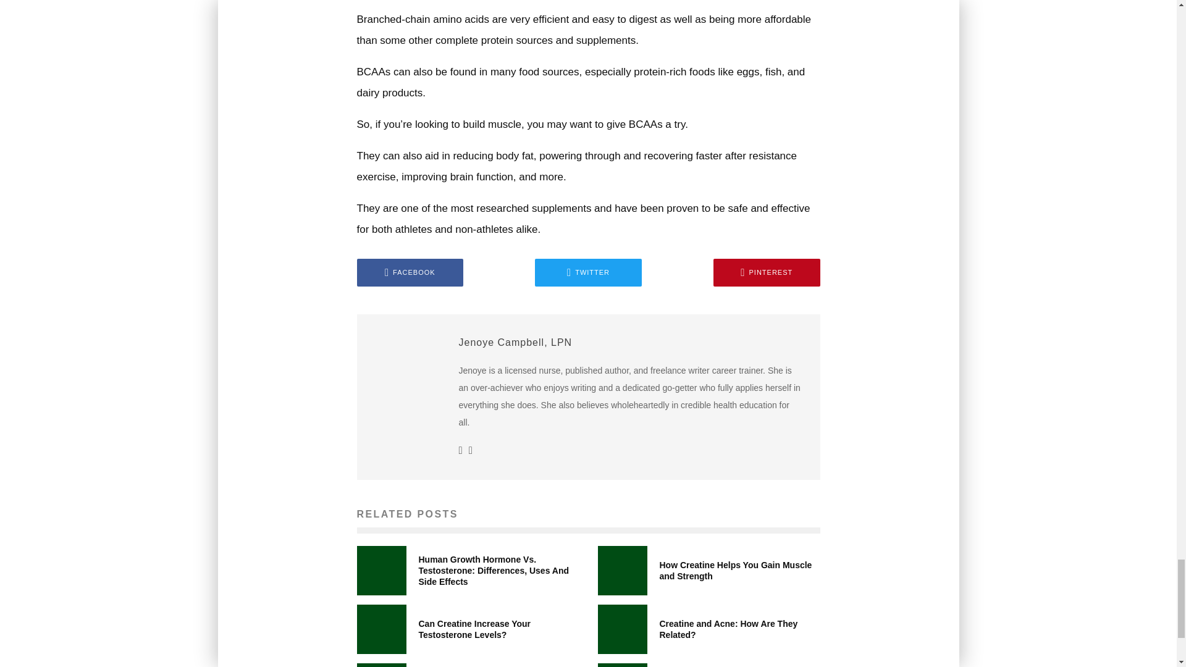 The image size is (1186, 667). I want to click on Jenoye Campbell, LPN, so click(515, 342).